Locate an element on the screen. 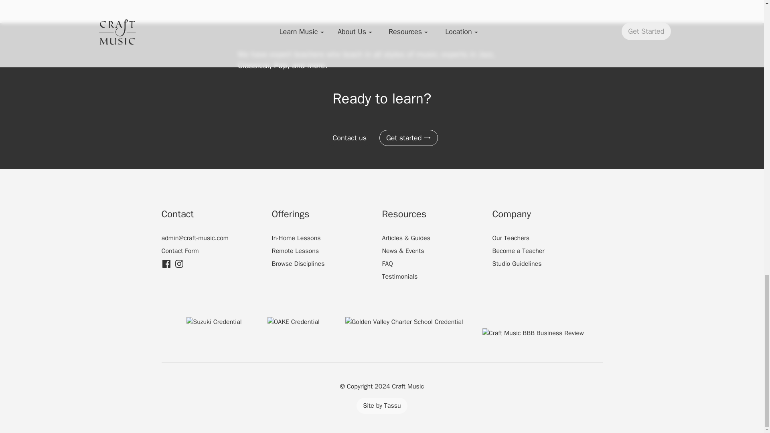  Contact Form is located at coordinates (180, 251).